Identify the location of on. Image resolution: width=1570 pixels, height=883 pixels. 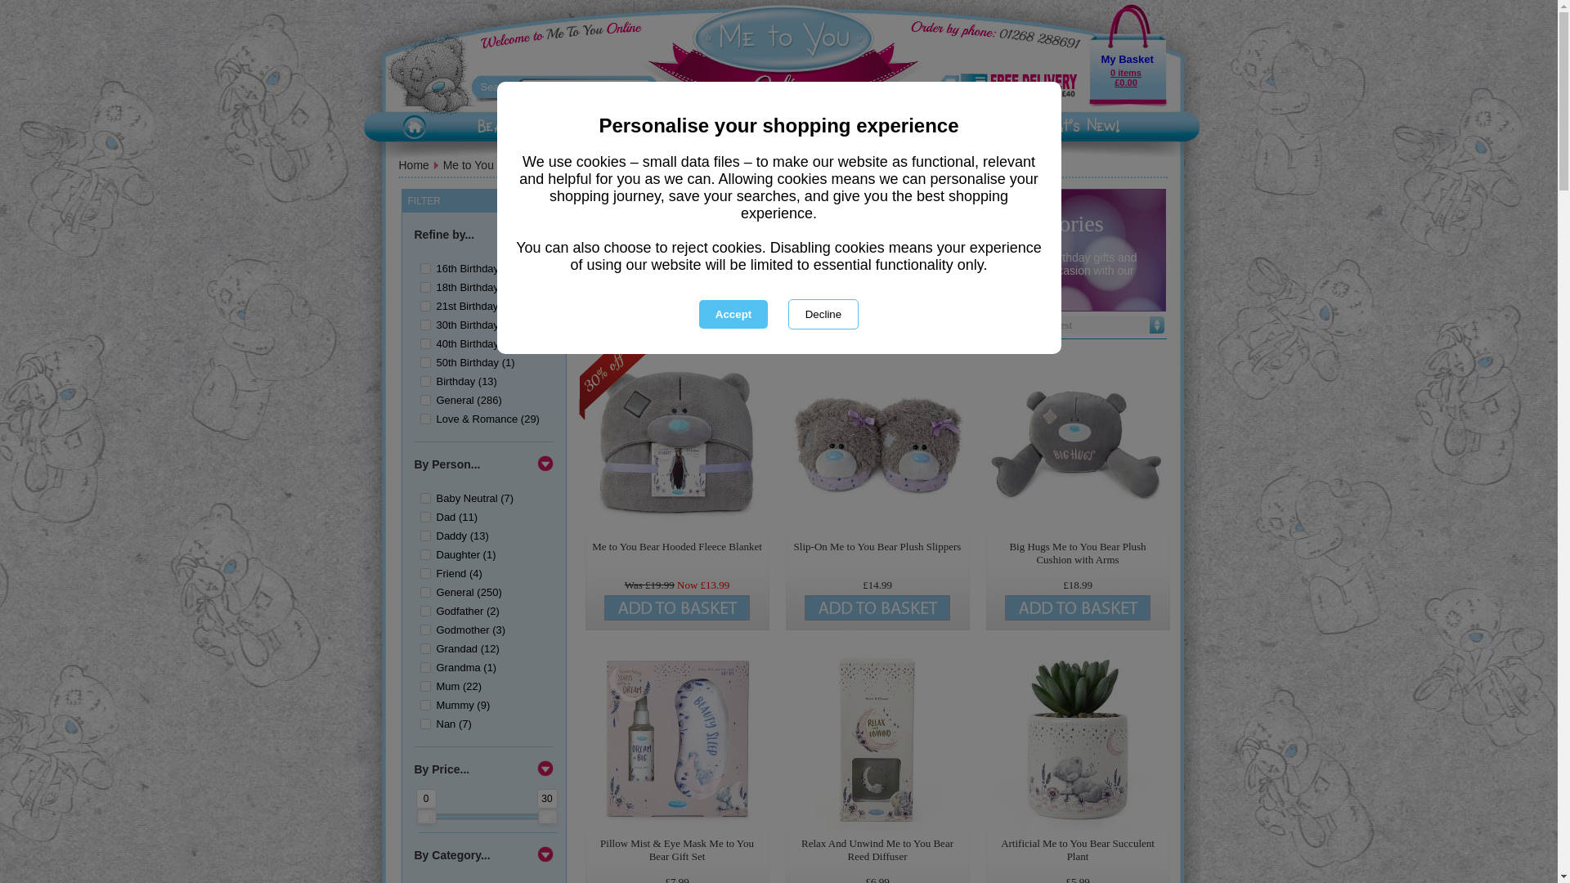
(425, 286).